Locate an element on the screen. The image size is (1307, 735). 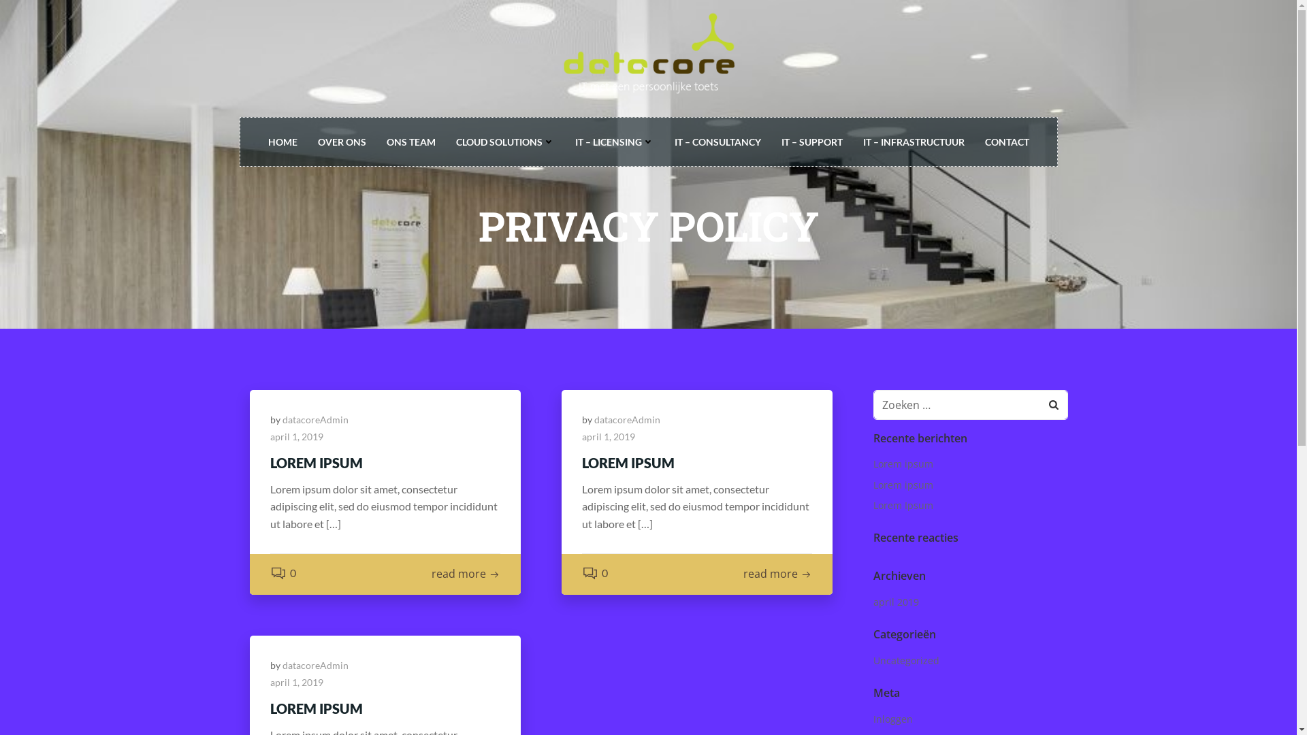
read more is located at coordinates (777, 574).